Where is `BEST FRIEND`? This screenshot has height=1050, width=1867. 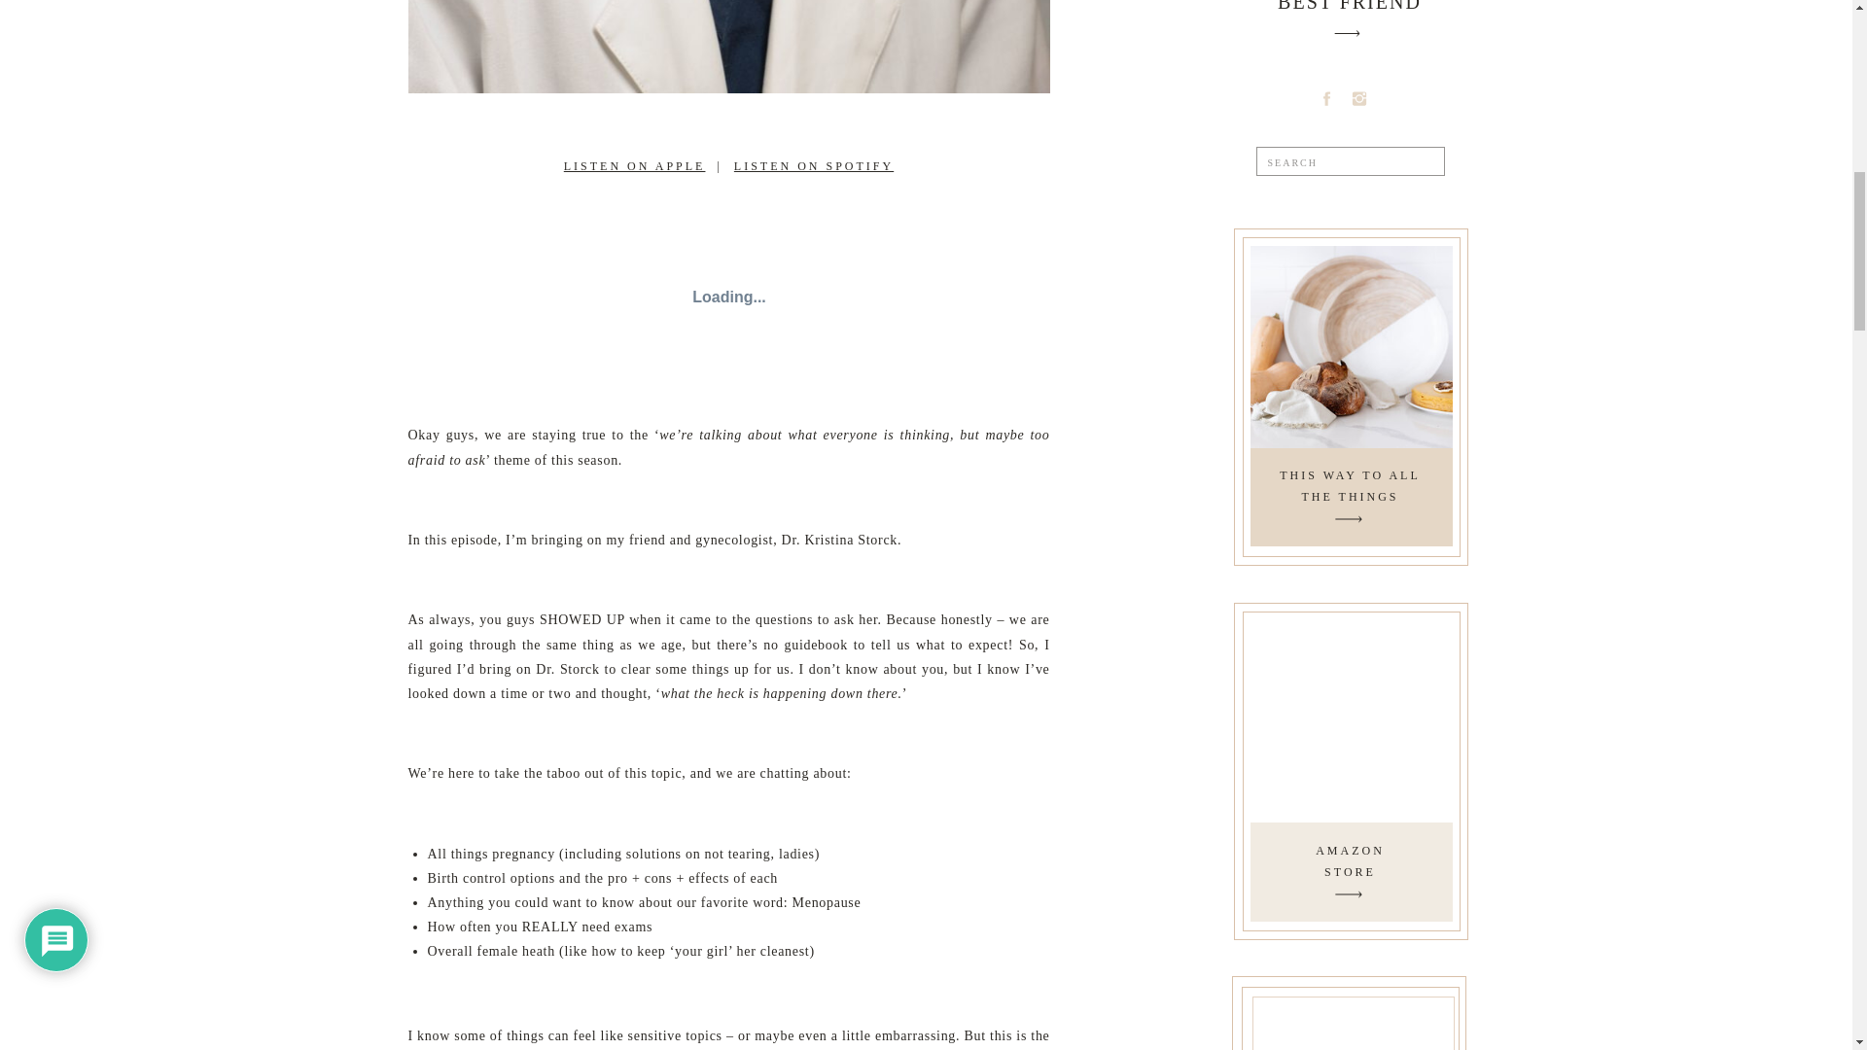 BEST FRIEND is located at coordinates (1348, 519).